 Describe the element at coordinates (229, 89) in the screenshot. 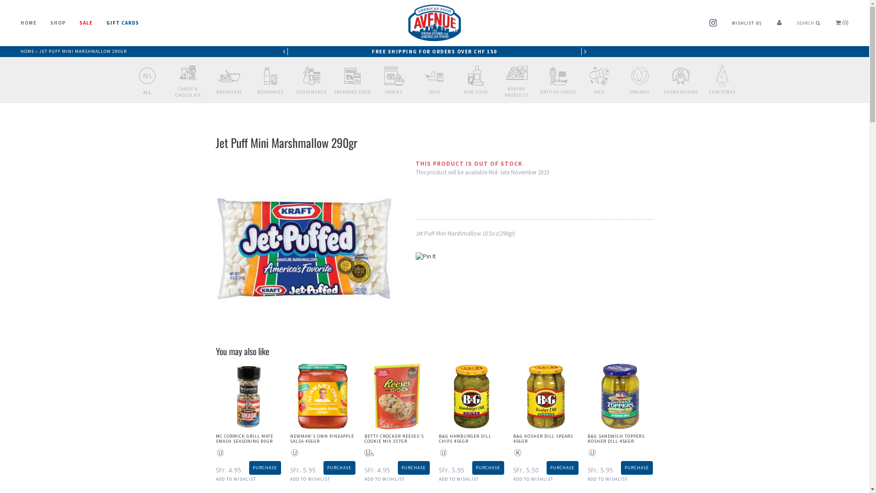

I see `BREAKFAST` at that location.